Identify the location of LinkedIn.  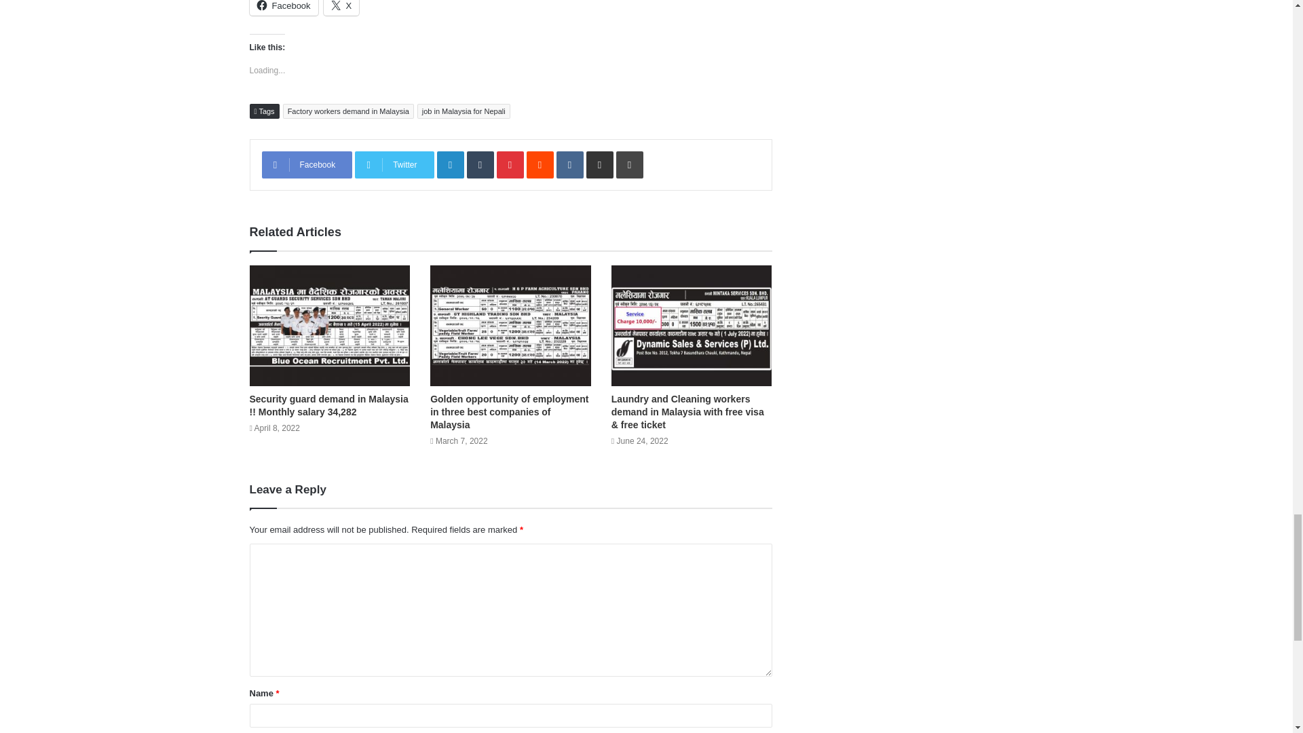
(450, 164).